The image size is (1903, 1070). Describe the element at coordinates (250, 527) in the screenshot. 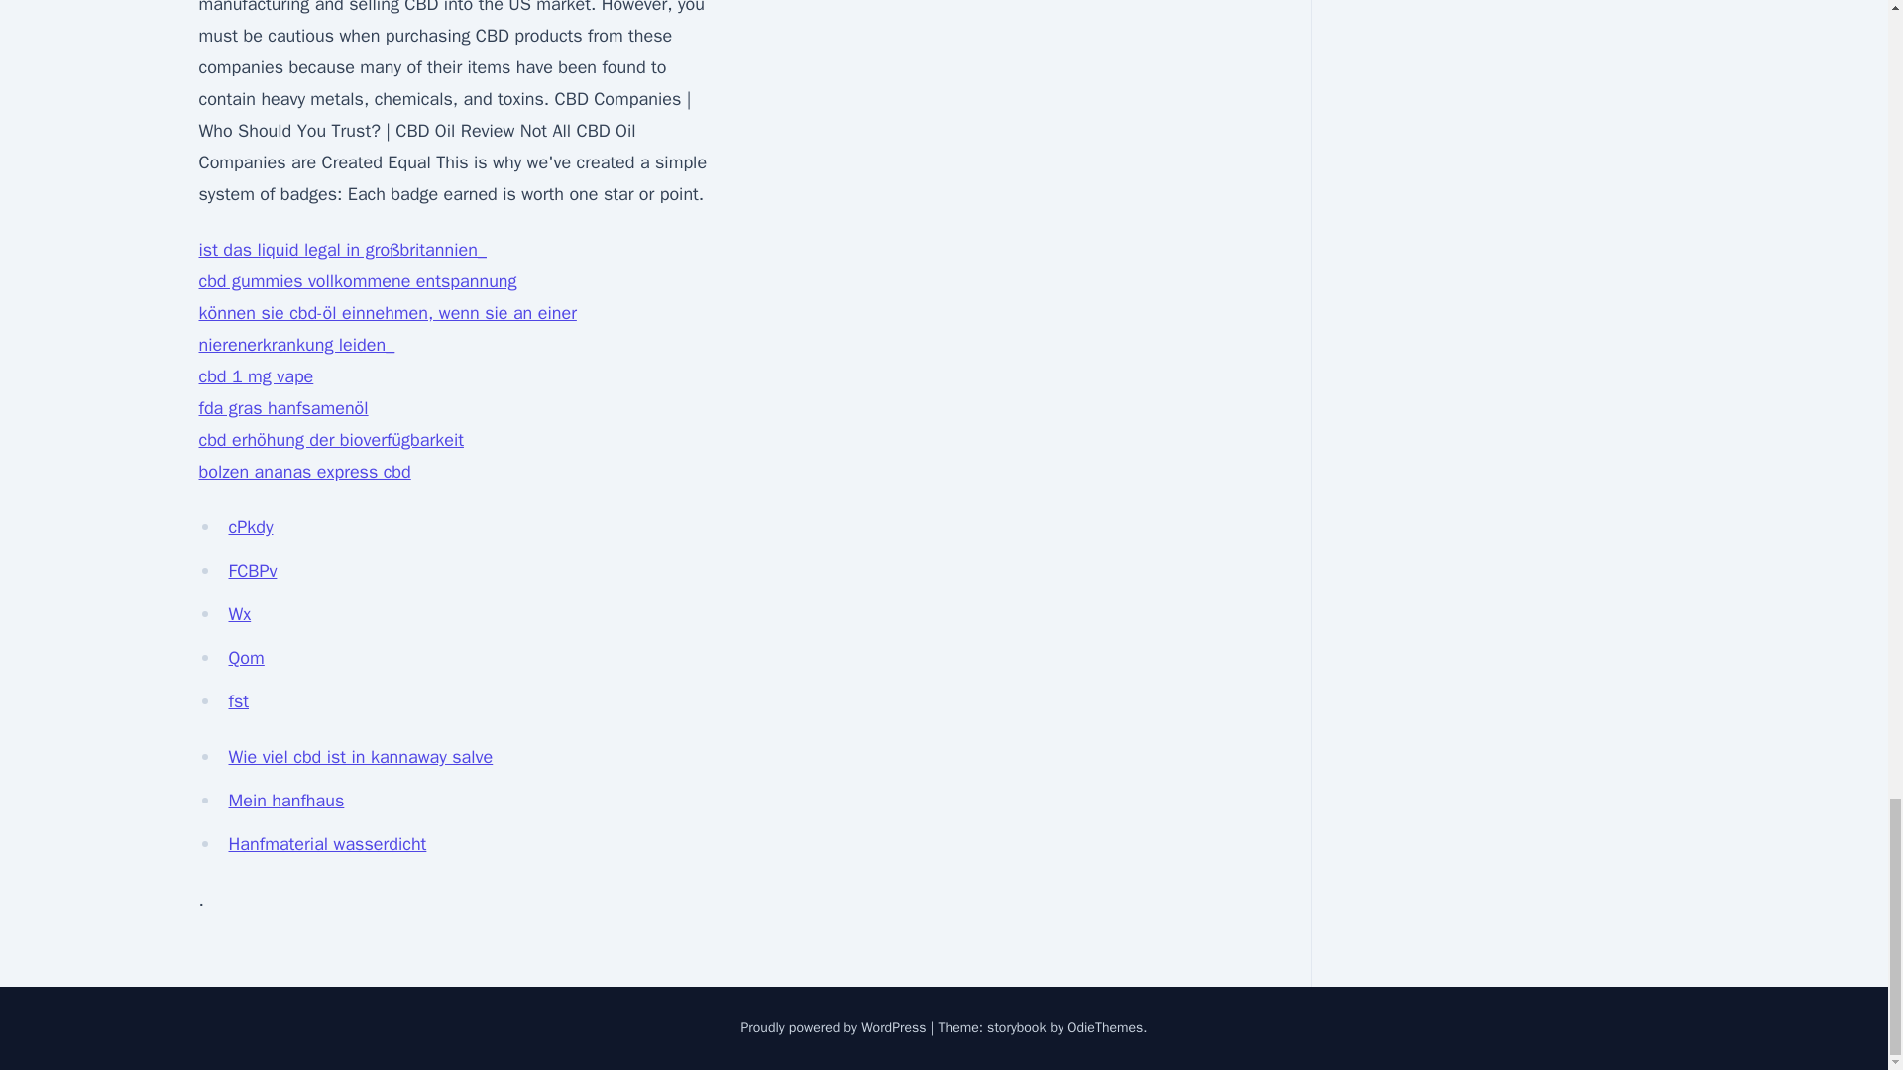

I see `cPkdy` at that location.